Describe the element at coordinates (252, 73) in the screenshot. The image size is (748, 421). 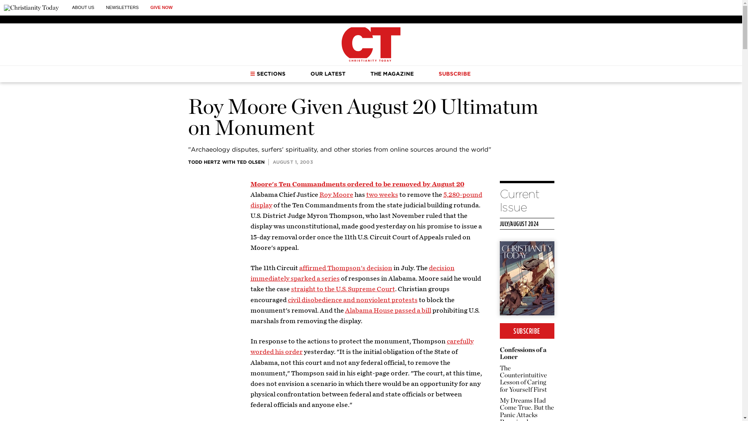
I see `Sections Dropdown` at that location.